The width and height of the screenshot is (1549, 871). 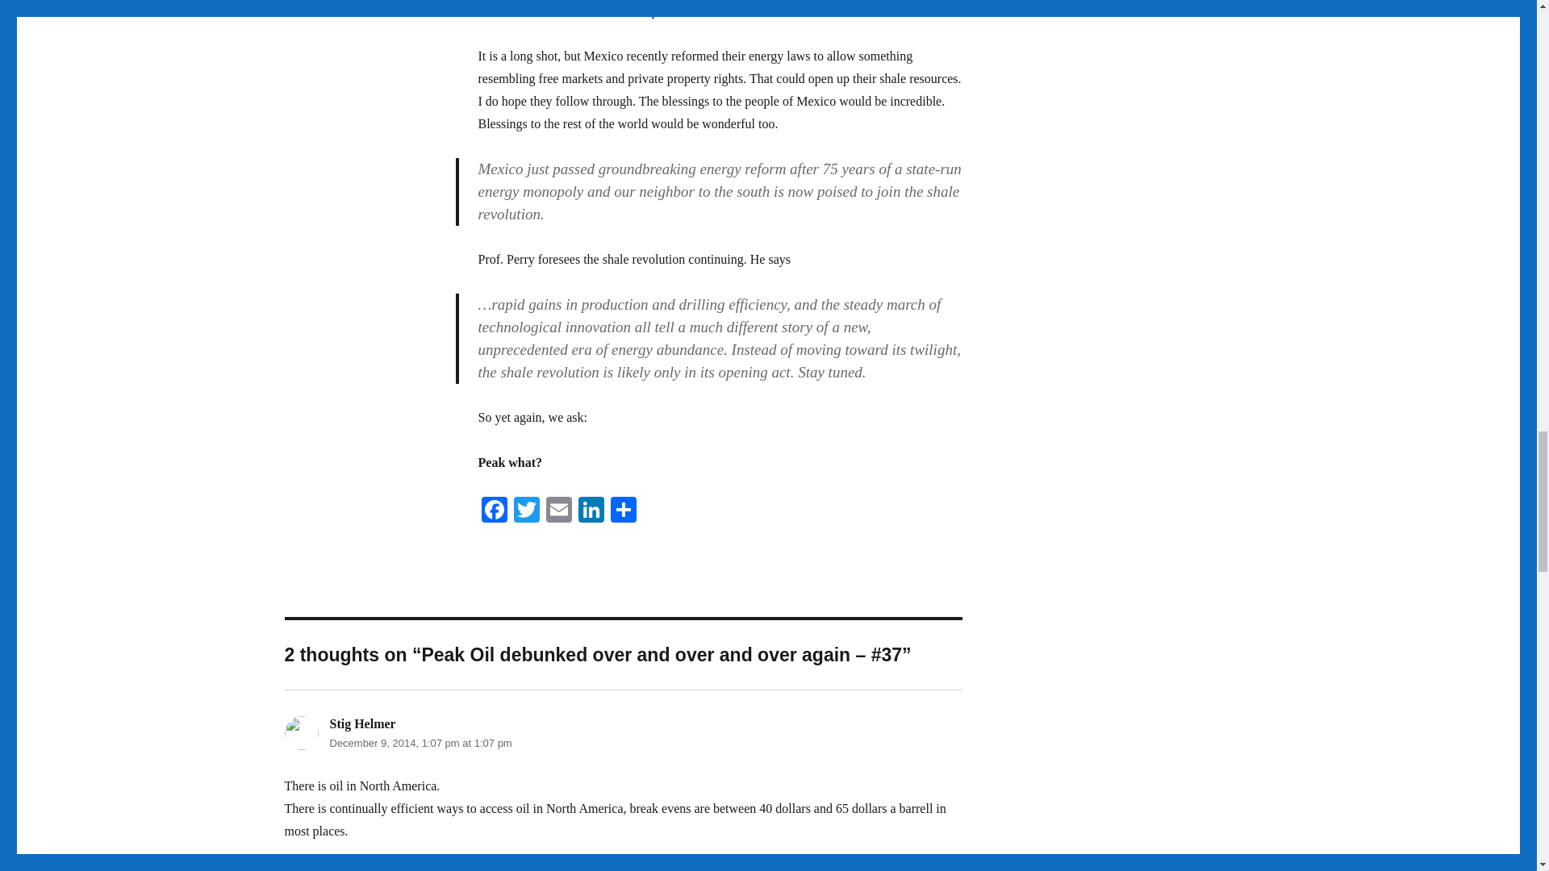 What do you see at coordinates (420, 742) in the screenshot?
I see `December 9, 2014, 1:07 pm at 1:07 pm` at bounding box center [420, 742].